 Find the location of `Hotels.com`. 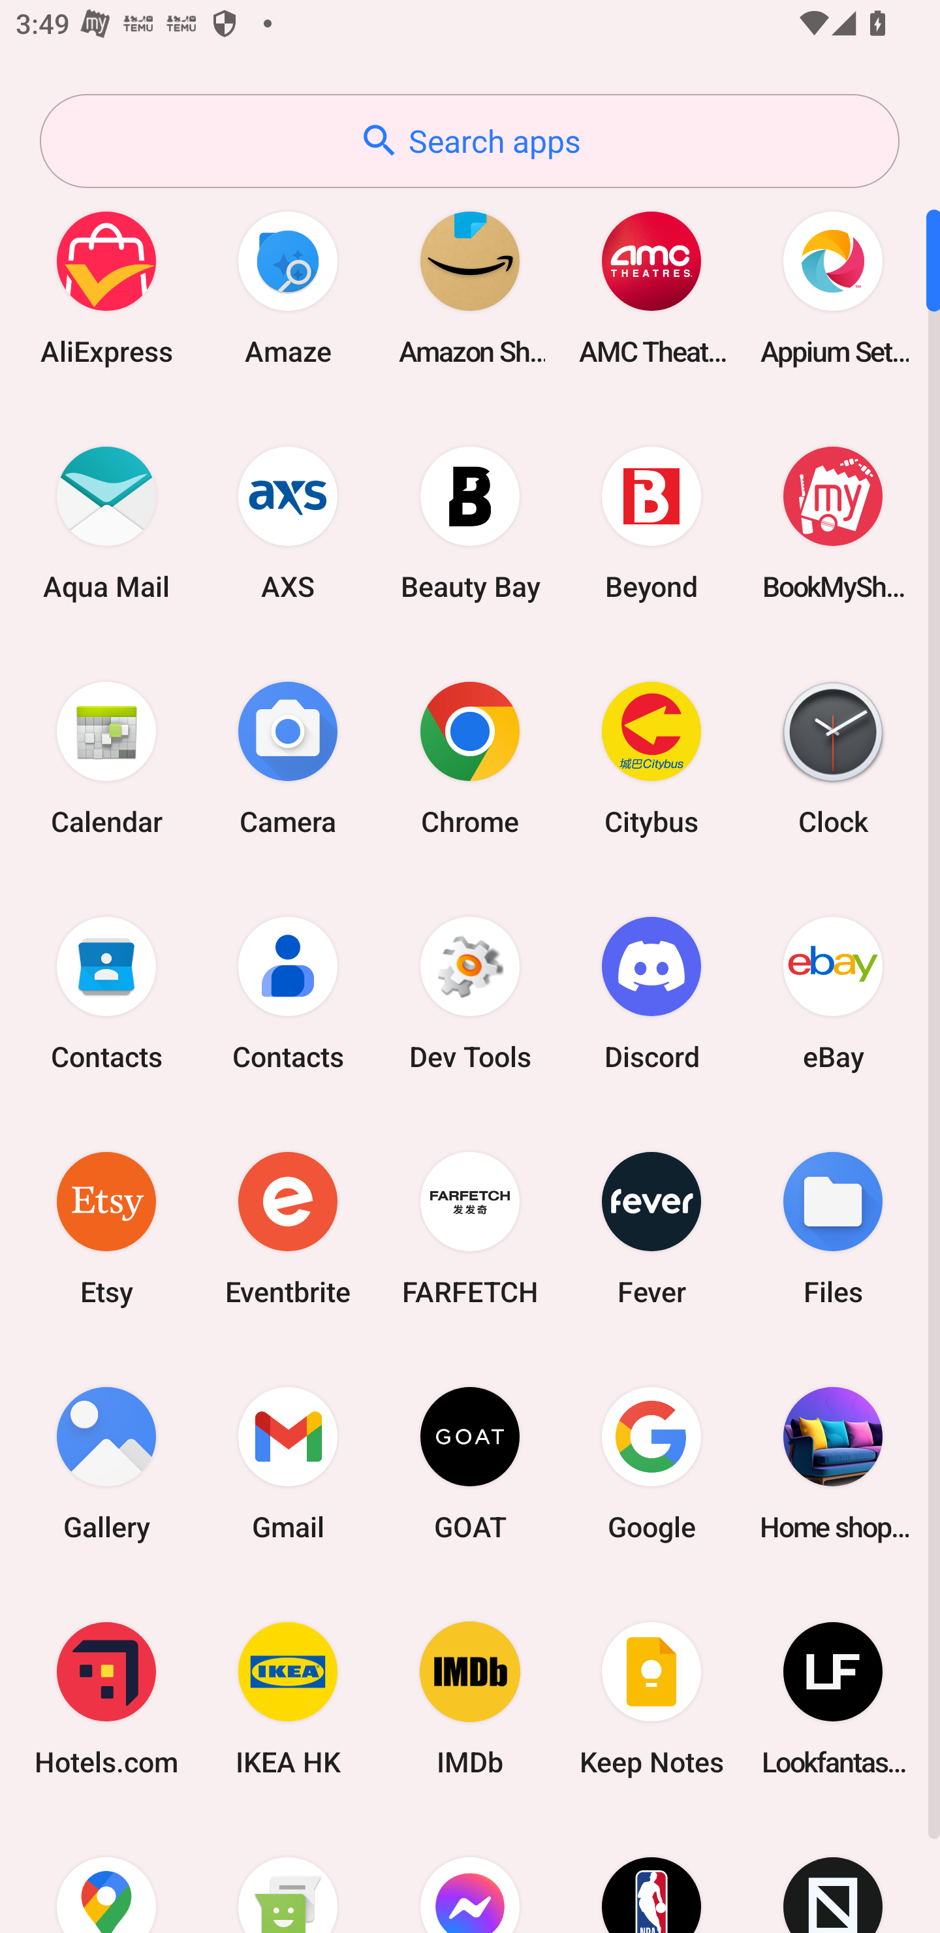

Hotels.com is located at coordinates (106, 1699).